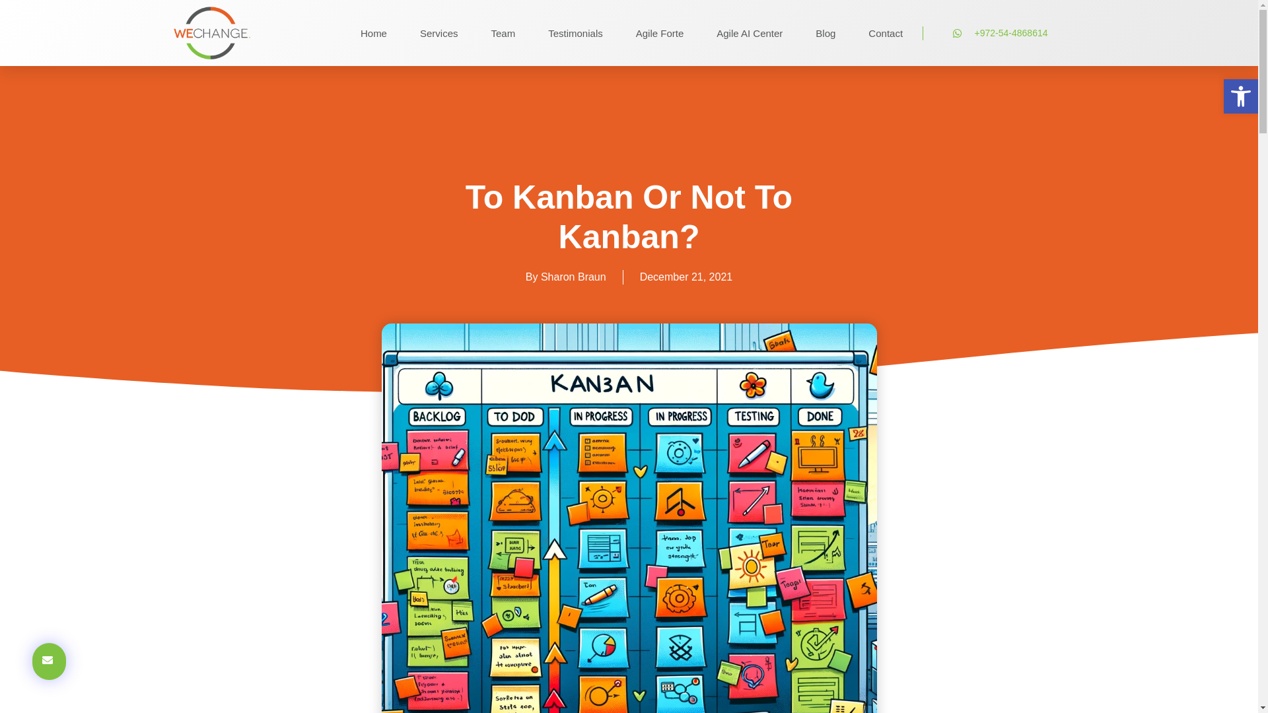 Image resolution: width=1268 pixels, height=713 pixels. I want to click on Testimonials, so click(575, 32).